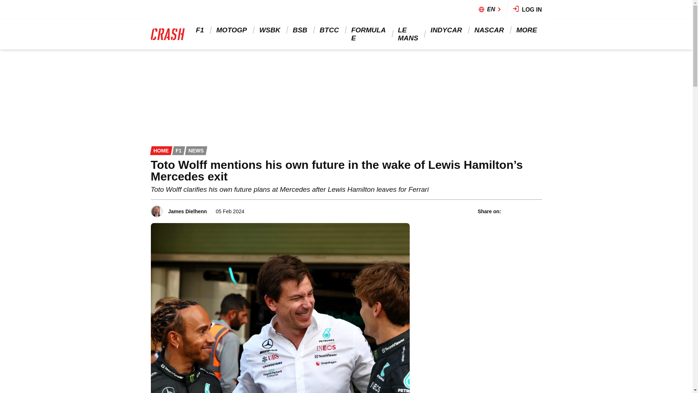  I want to click on WSBK, so click(270, 30).